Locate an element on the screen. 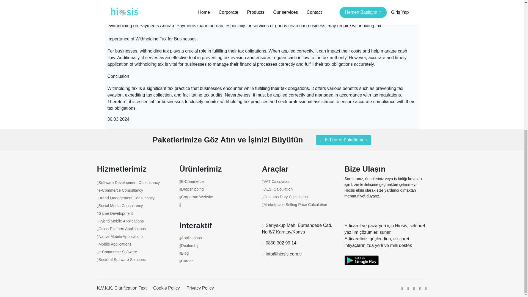 The image size is (528, 297). Hybrid Mobile Applications is located at coordinates (121, 221).